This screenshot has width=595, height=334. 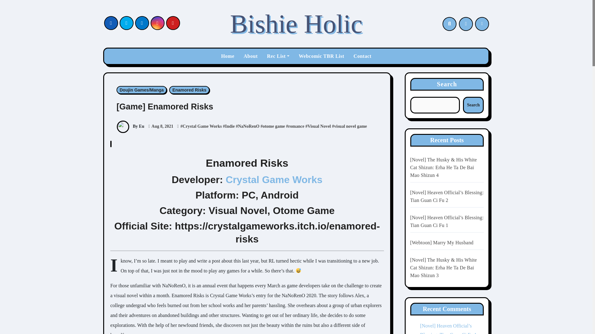 What do you see at coordinates (362, 56) in the screenshot?
I see `Contact` at bounding box center [362, 56].